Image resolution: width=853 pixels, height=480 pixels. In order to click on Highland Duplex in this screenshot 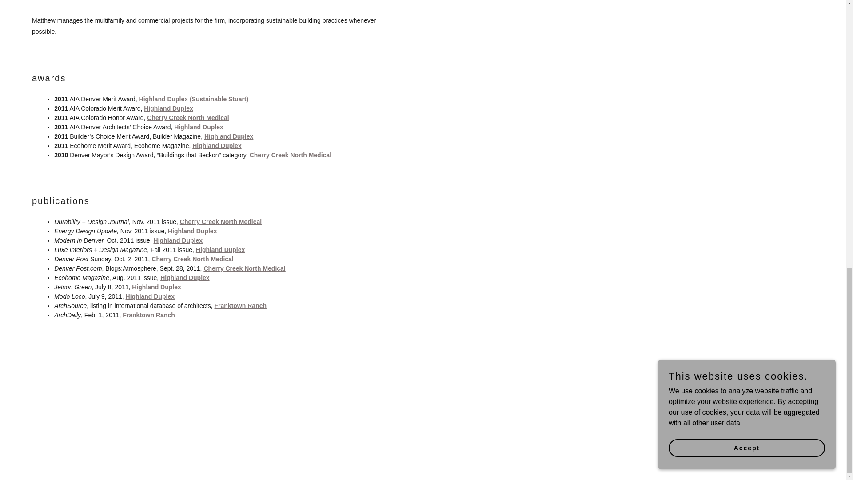, I will do `click(192, 231)`.